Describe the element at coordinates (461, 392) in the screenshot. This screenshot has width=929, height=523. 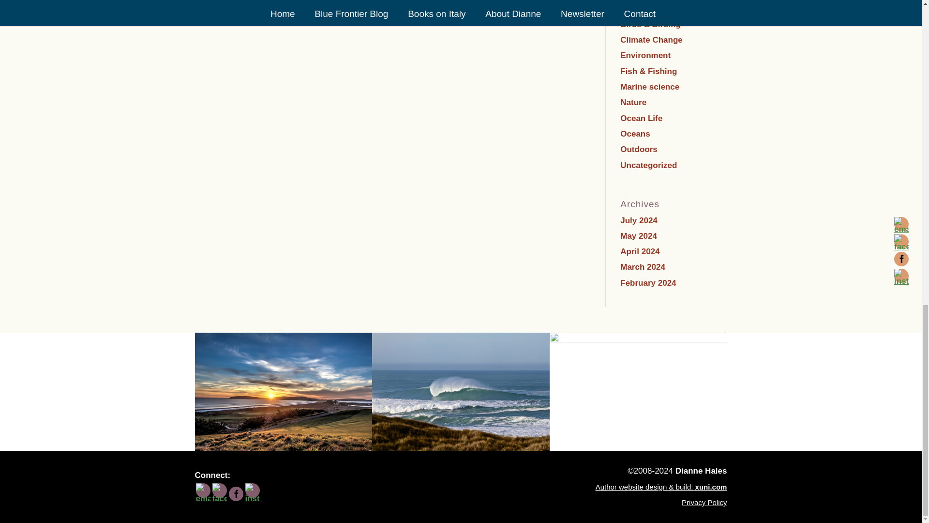
I see `1-home10` at that location.